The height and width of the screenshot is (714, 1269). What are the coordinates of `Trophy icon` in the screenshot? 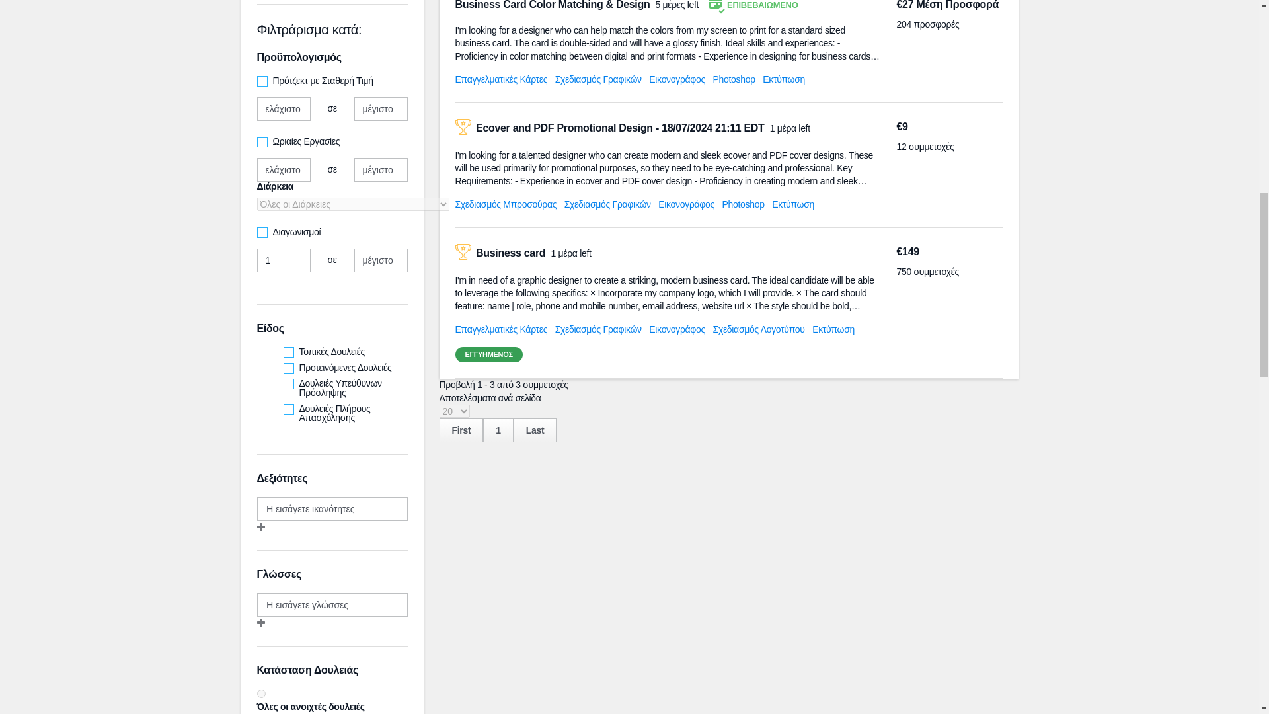 It's located at (463, 127).